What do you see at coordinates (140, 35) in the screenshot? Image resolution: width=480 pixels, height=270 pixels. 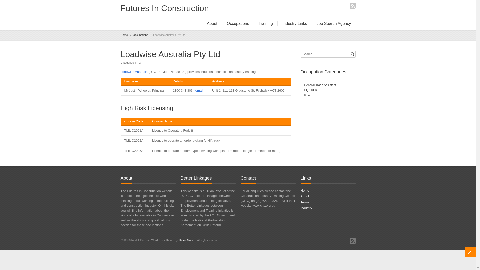 I see `Occupations` at bounding box center [140, 35].